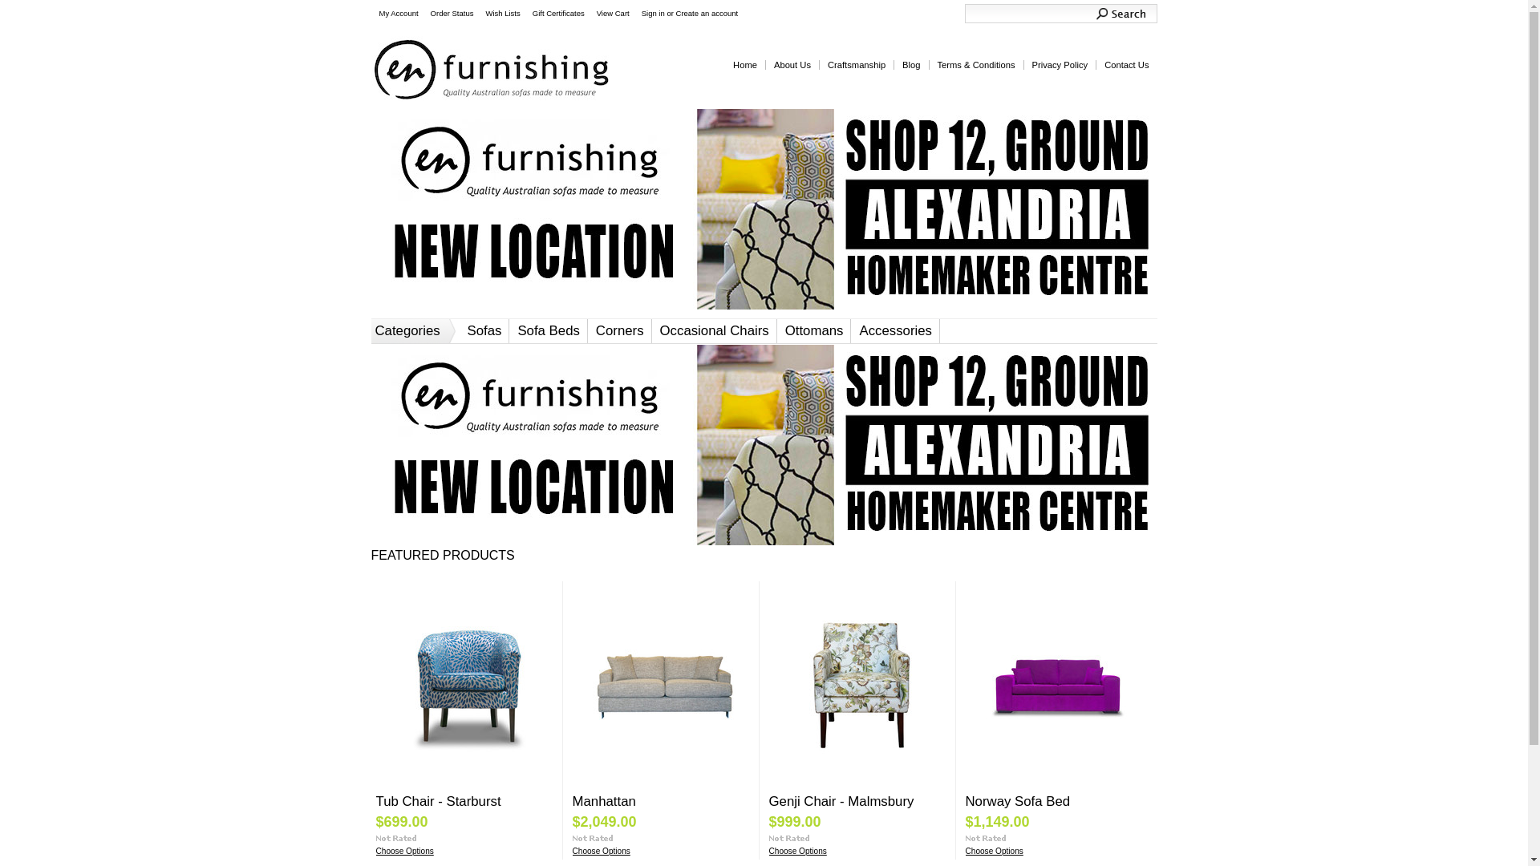  I want to click on Order Status, so click(451, 13).